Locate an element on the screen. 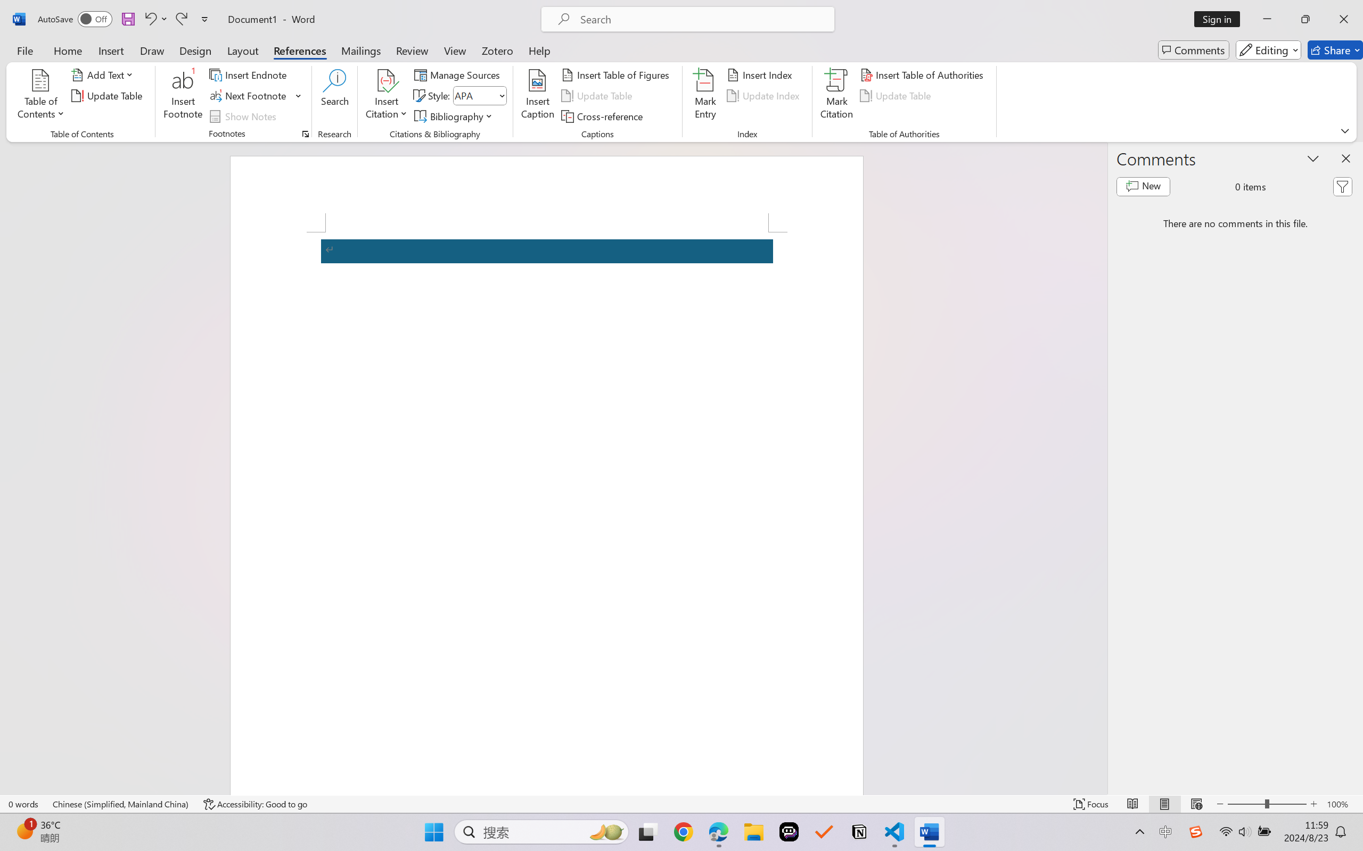 The width and height of the screenshot is (1363, 851). Filter is located at coordinates (1342, 186).